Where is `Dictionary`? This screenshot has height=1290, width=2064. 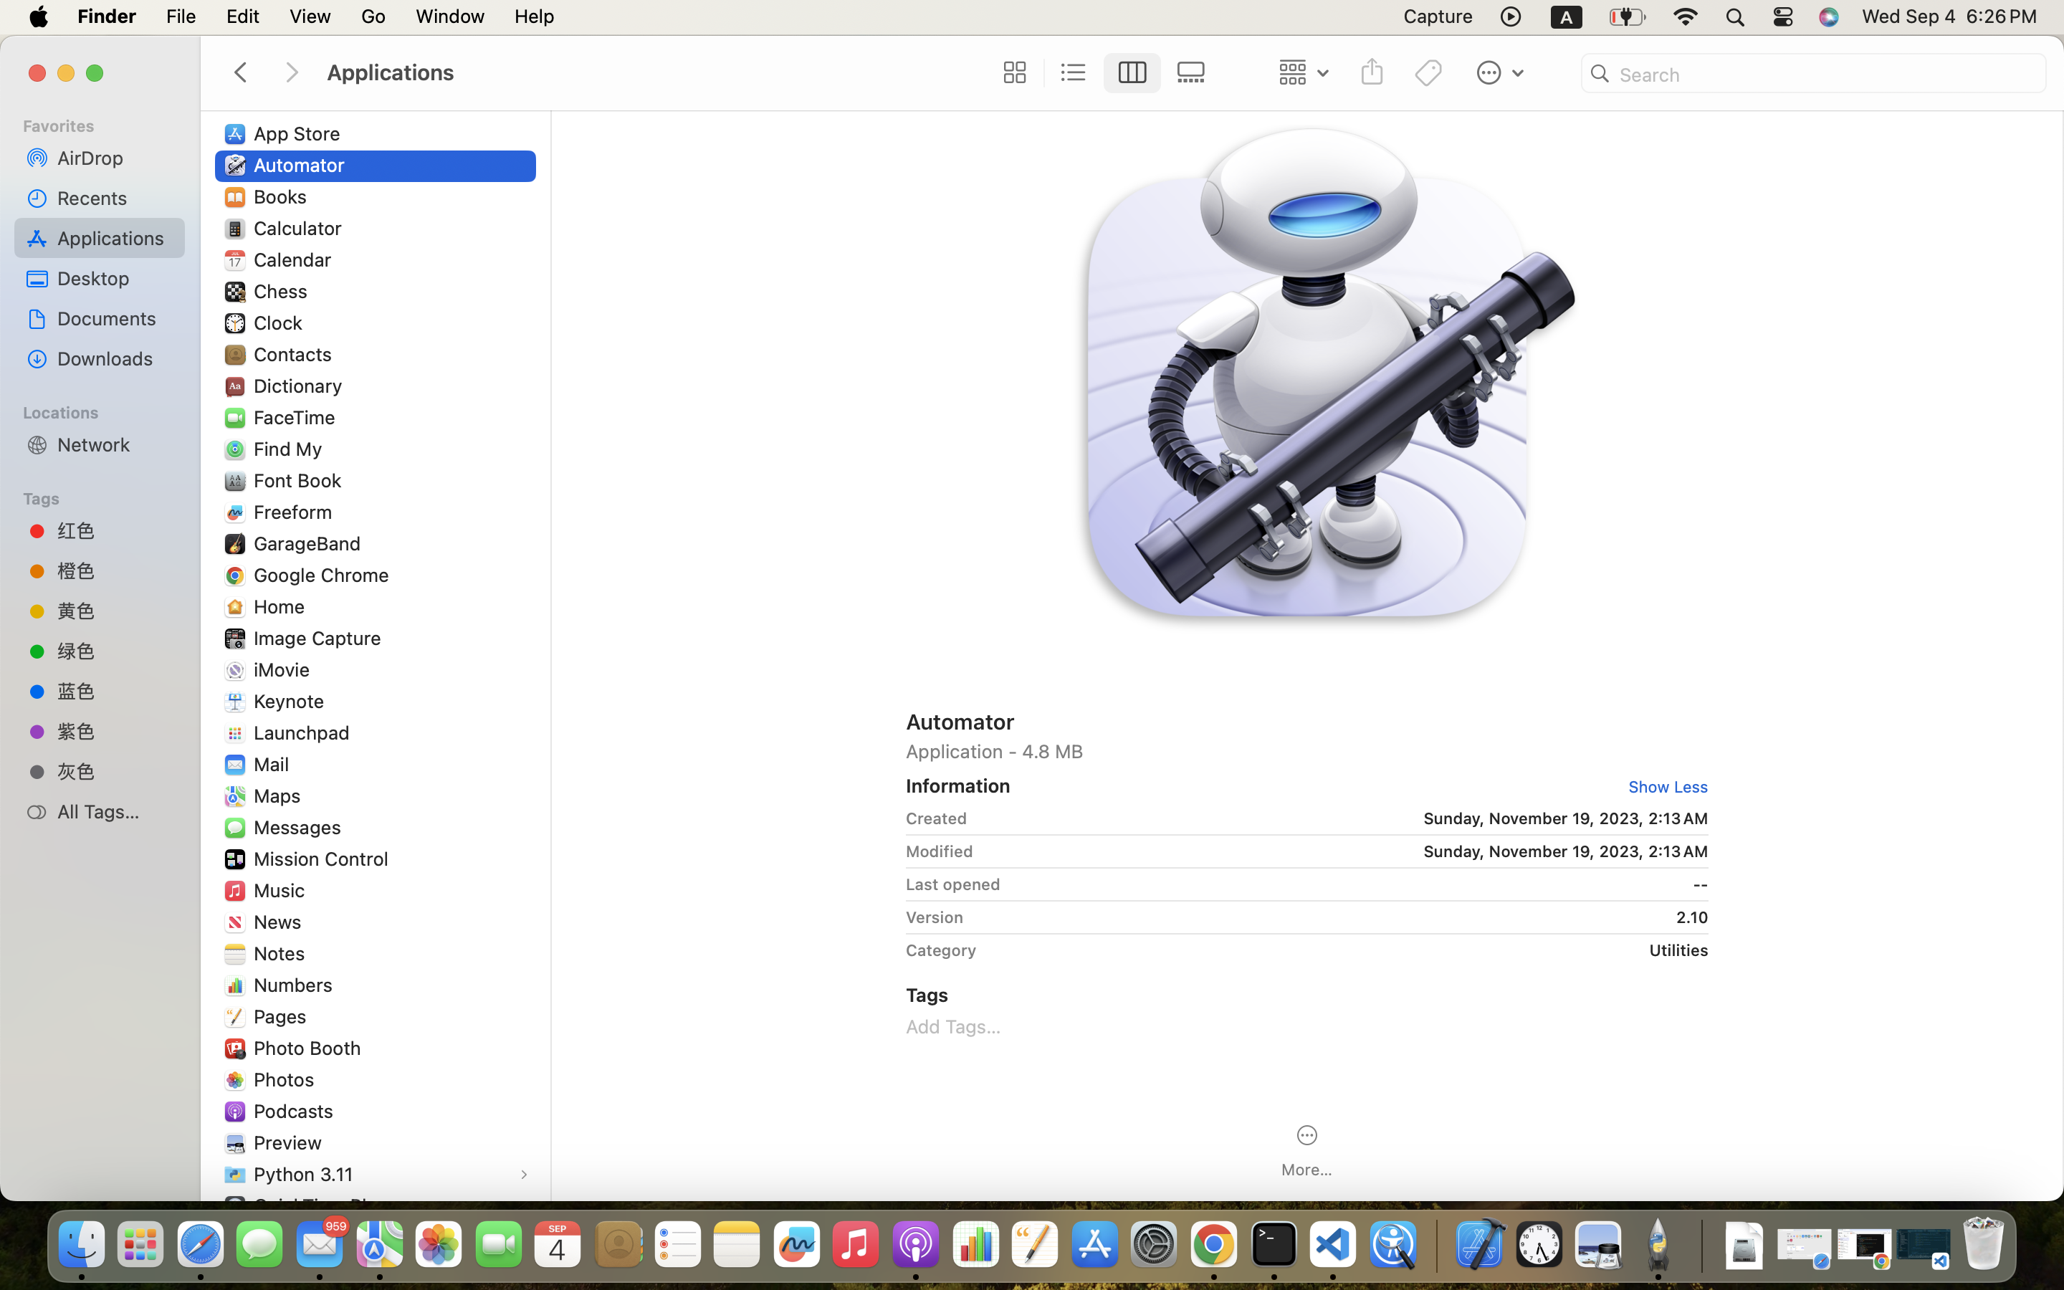 Dictionary is located at coordinates (301, 386).